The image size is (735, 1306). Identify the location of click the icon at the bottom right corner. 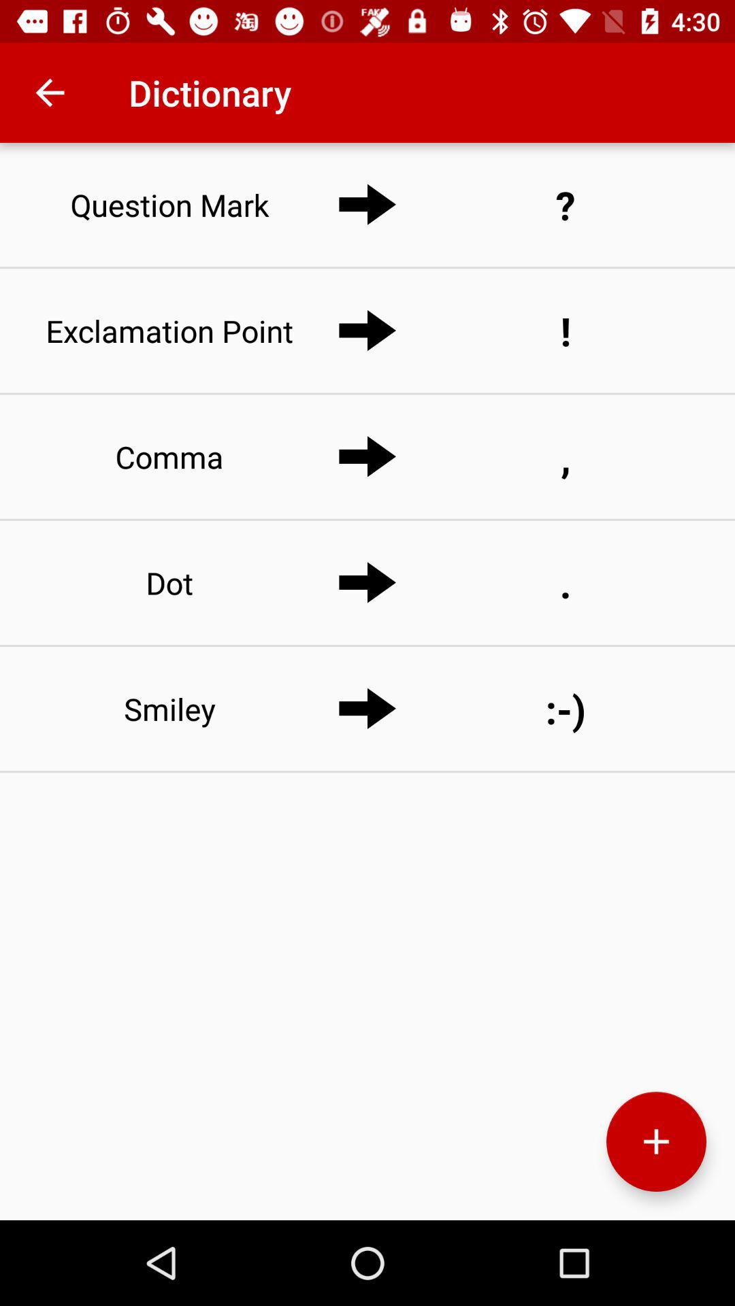
(656, 1141).